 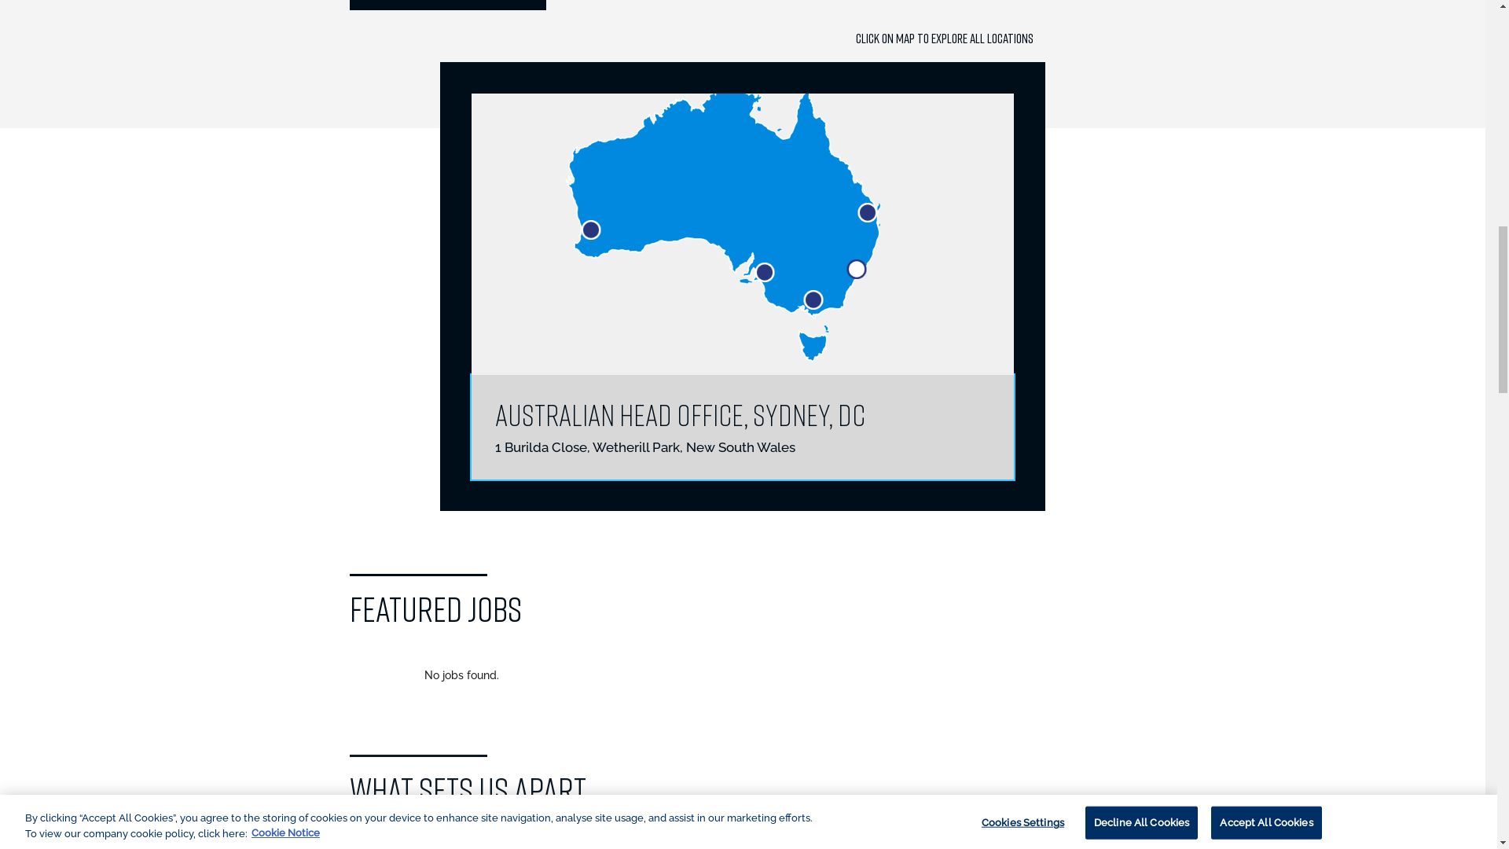 What do you see at coordinates (1377, 596) in the screenshot?
I see `EXPLORE OPPORTUNITIES` at bounding box center [1377, 596].